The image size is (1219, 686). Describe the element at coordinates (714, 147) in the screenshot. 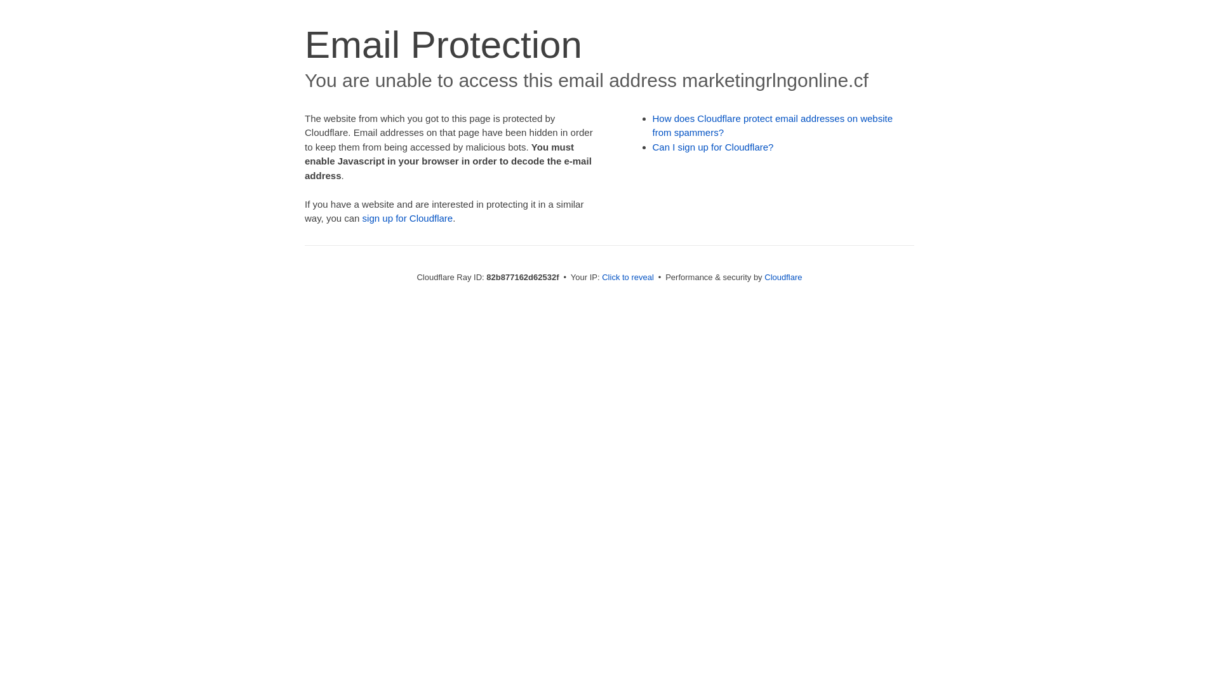

I see `Can I sign up for Cloudflare?` at that location.